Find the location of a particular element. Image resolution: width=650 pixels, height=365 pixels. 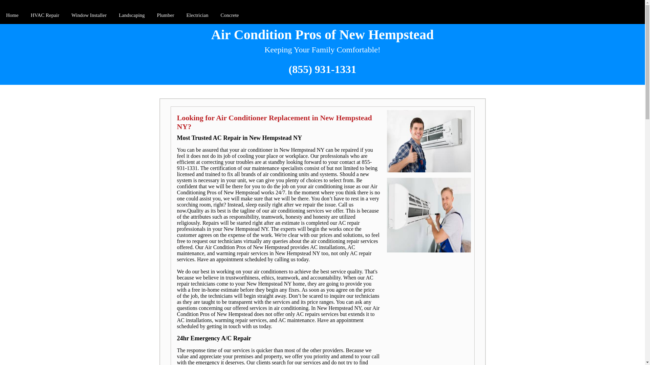

HVAC Repair is located at coordinates (45, 16).